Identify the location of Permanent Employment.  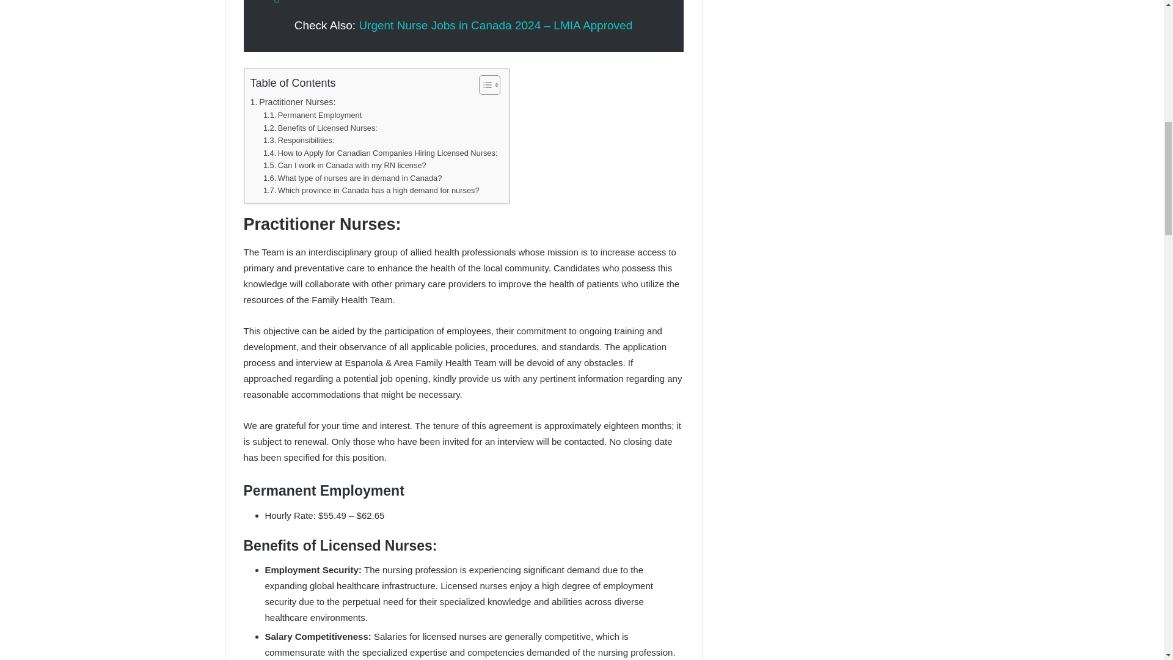
(312, 116).